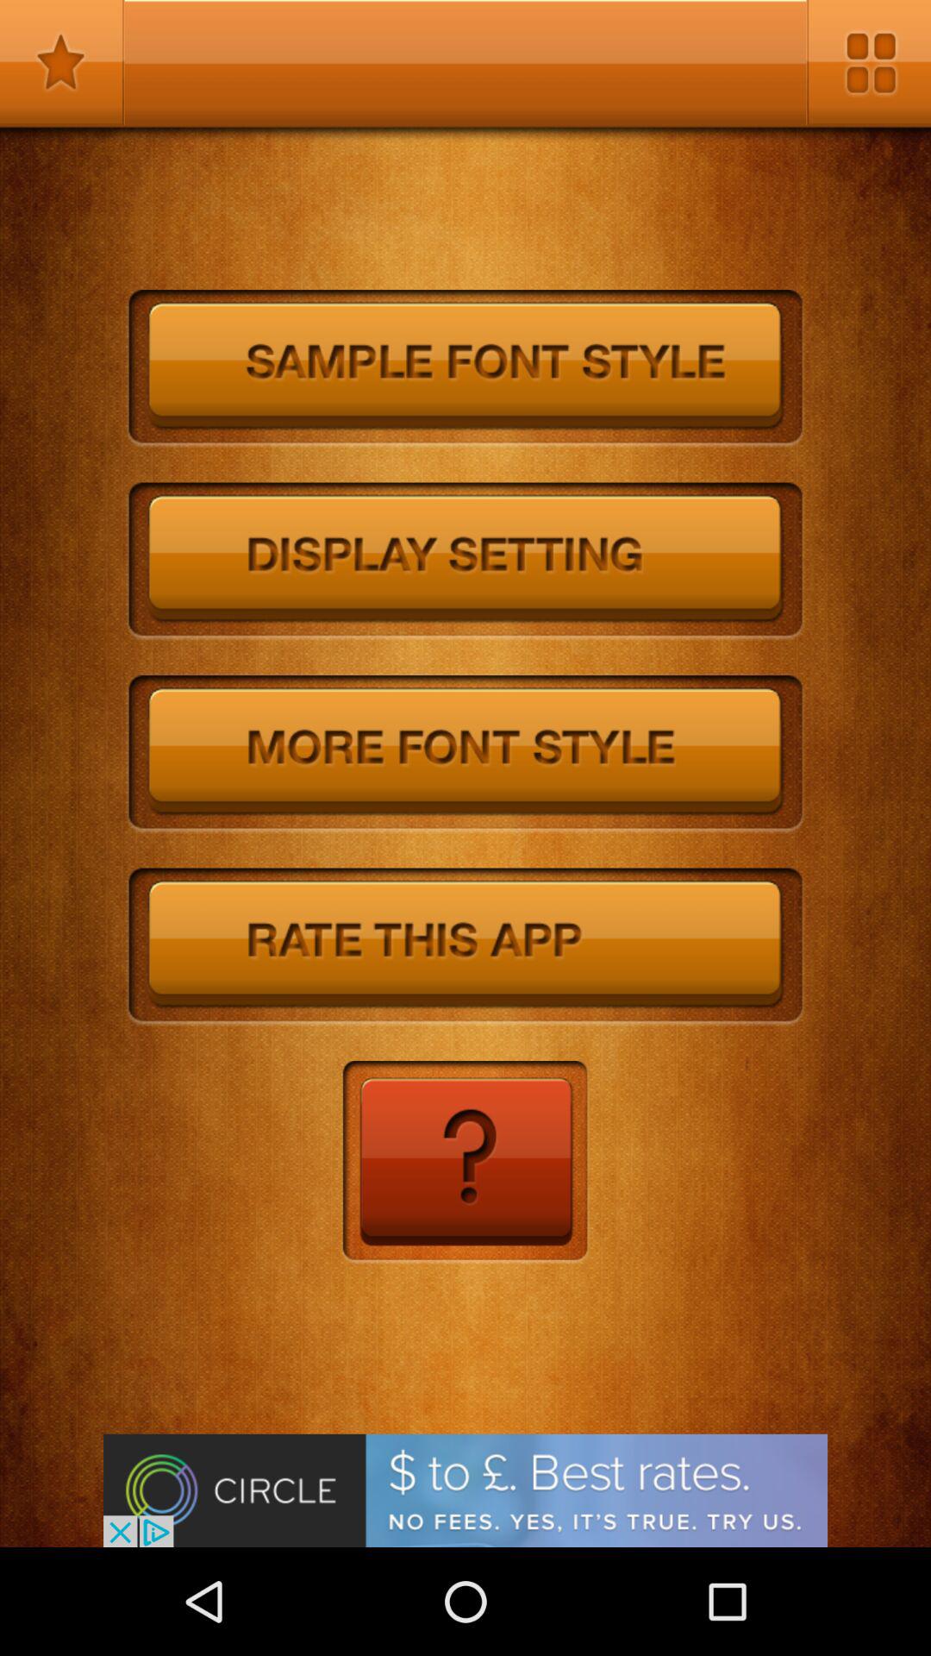 Image resolution: width=931 pixels, height=1656 pixels. I want to click on display settings button, so click(465, 561).